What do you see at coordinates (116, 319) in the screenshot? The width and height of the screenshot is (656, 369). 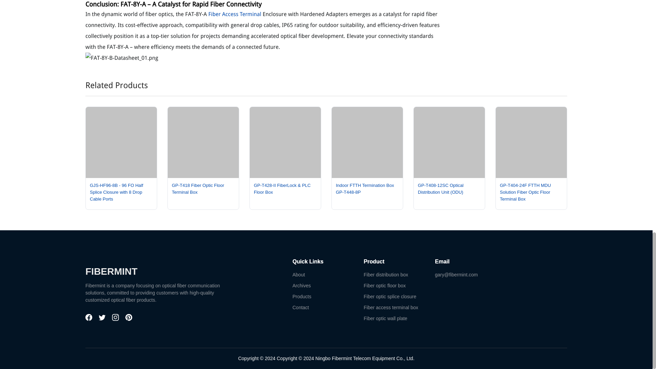 I see `Instagram` at bounding box center [116, 319].